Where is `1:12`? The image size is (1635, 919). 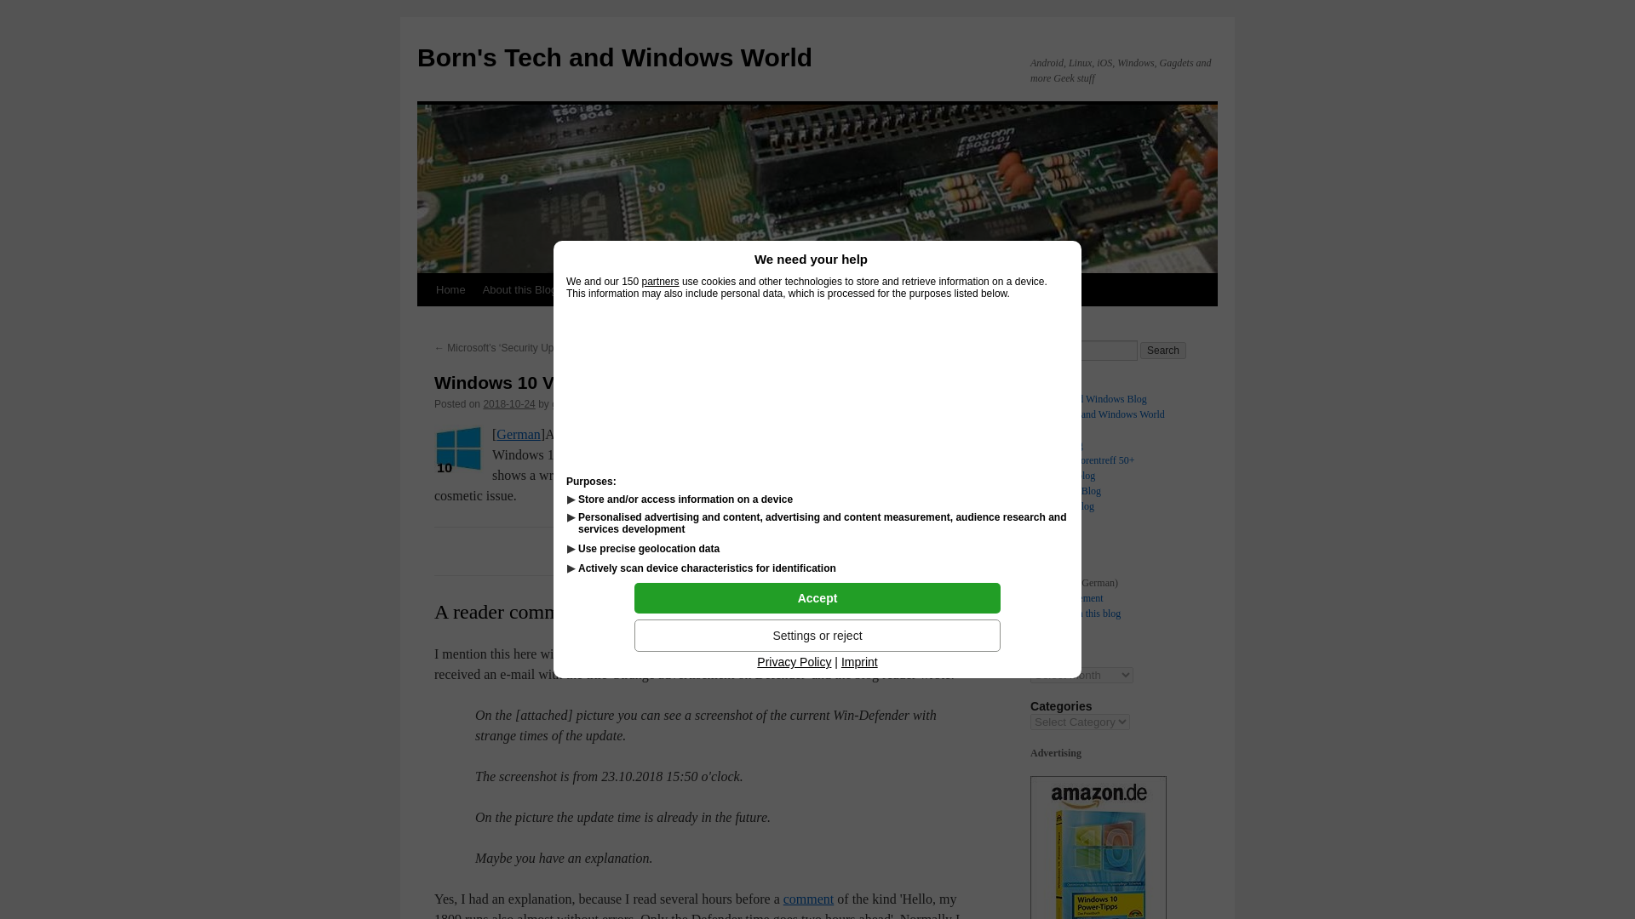 1:12 is located at coordinates (508, 403).